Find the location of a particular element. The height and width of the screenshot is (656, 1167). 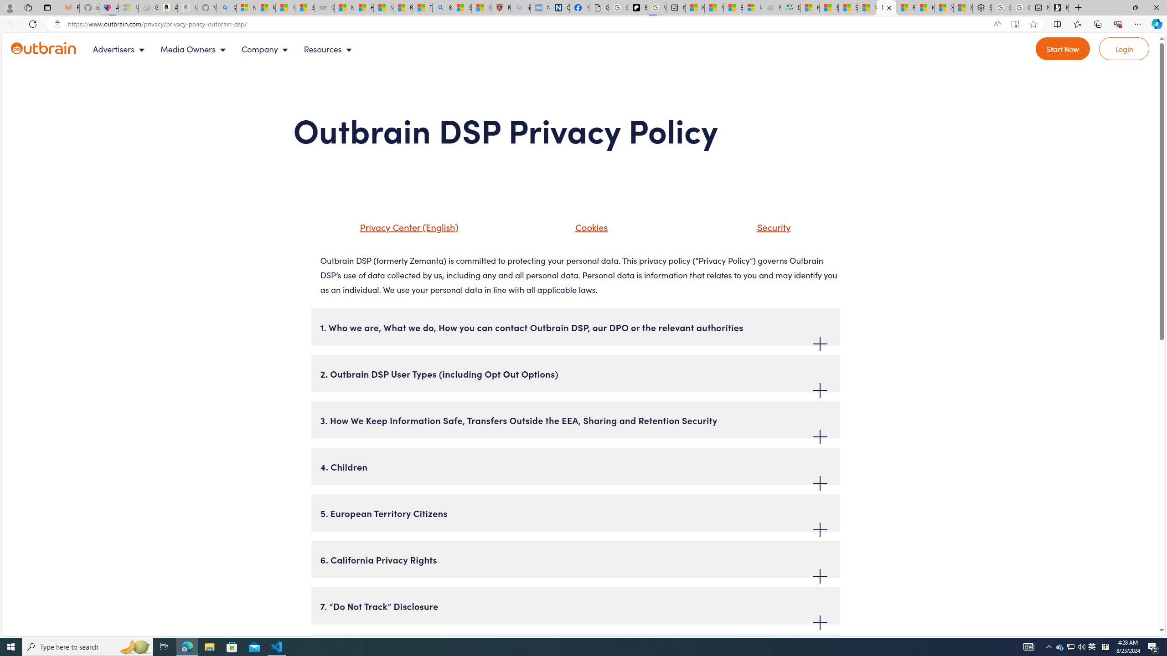

Skip navigation to go to main content is located at coordinates (28, 37).